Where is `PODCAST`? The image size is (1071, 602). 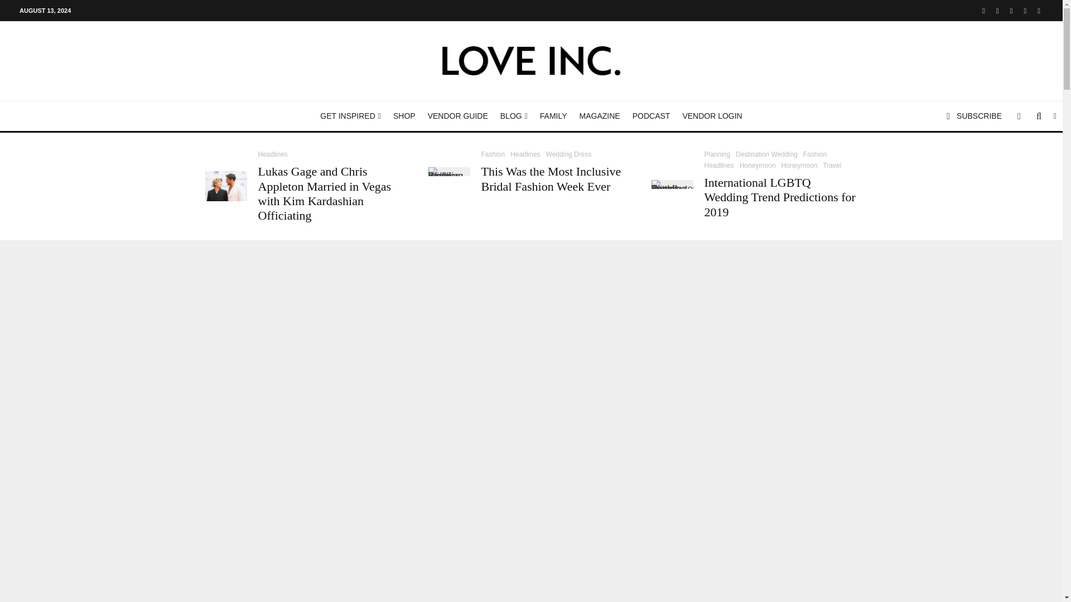
PODCAST is located at coordinates (652, 116).